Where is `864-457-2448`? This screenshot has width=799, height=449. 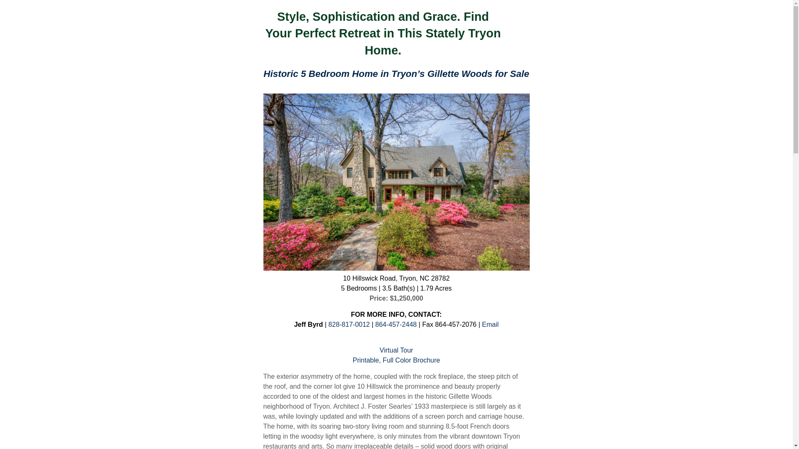 864-457-2448 is located at coordinates (397, 324).